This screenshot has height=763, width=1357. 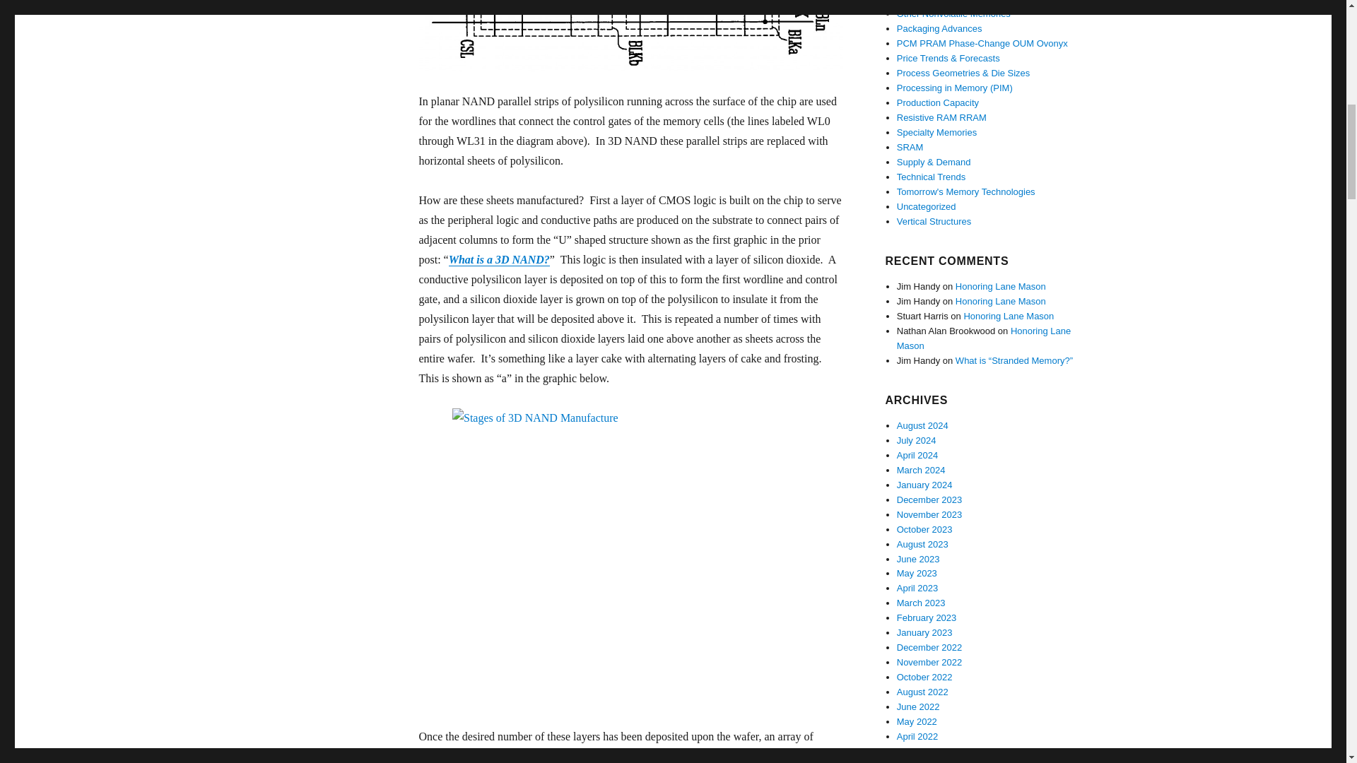 What do you see at coordinates (630, 35) in the screenshot?
I see `NAND Flash Array Circuit Diagram from US Patent 7,193,897` at bounding box center [630, 35].